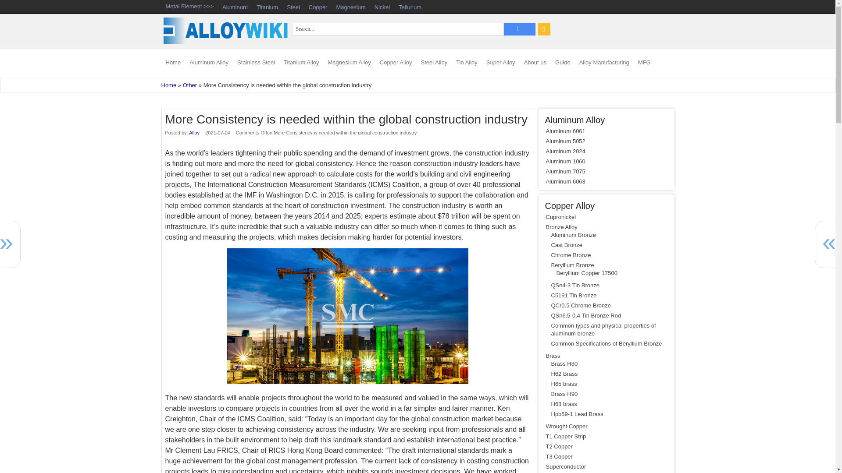  What do you see at coordinates (226, 42) in the screenshot?
I see `Alloy Wiki` at bounding box center [226, 42].